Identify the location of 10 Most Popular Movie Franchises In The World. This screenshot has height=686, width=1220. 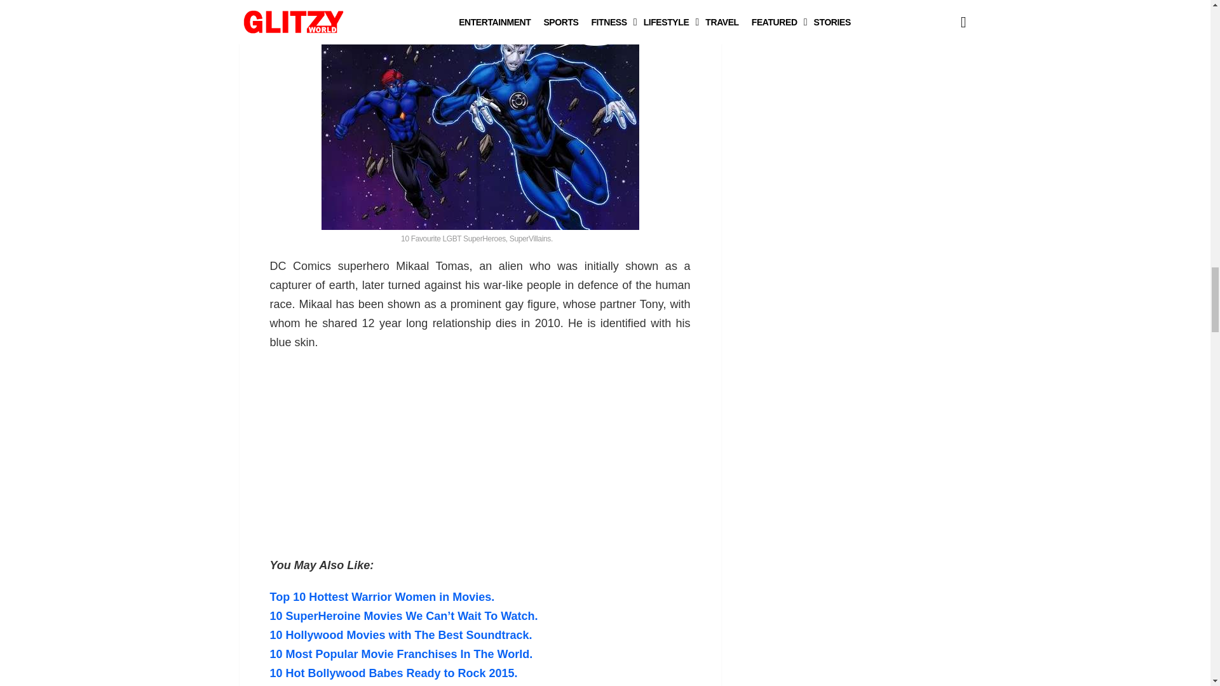
(400, 654).